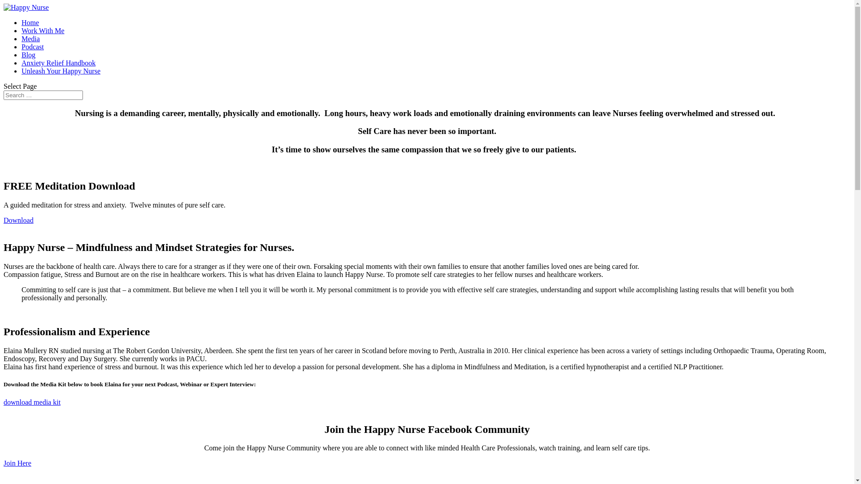 The image size is (861, 484). What do you see at coordinates (32, 402) in the screenshot?
I see `download media kit` at bounding box center [32, 402].